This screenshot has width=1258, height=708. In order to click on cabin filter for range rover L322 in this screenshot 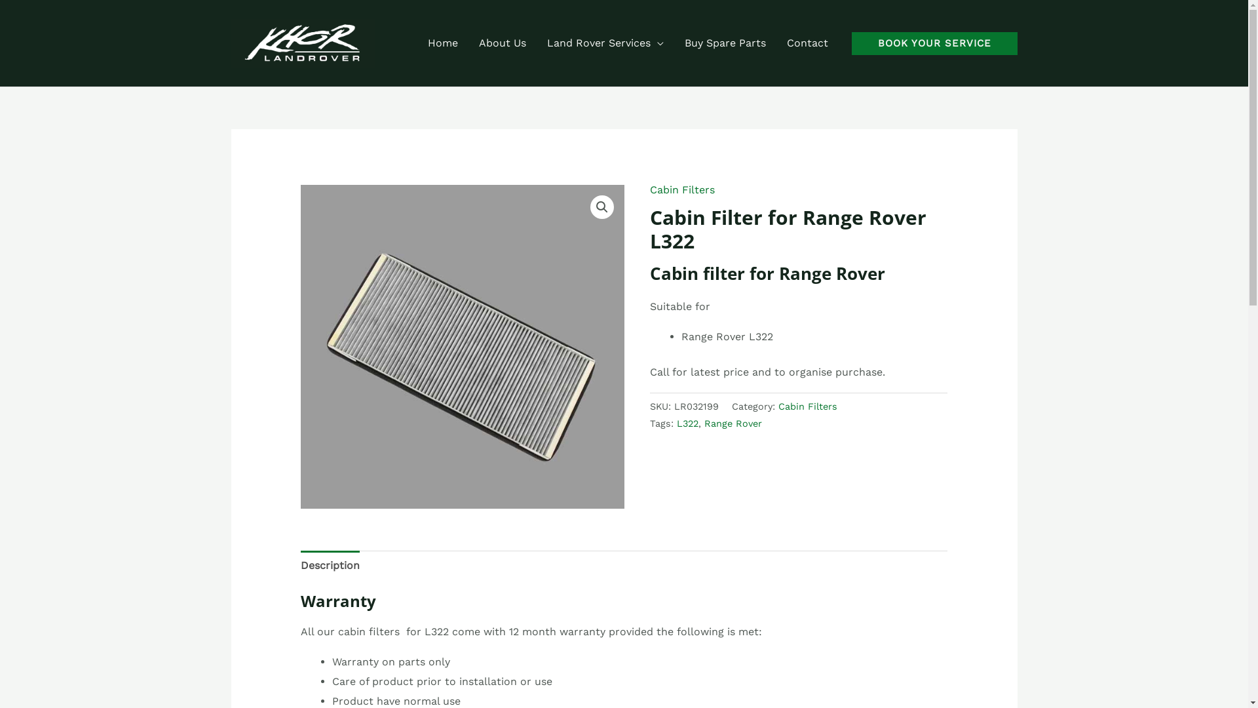, I will do `click(463, 346)`.